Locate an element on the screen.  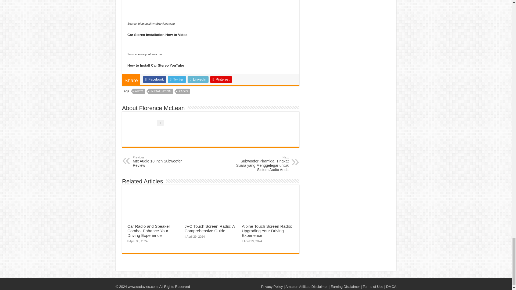
RADIO is located at coordinates (154, 79).